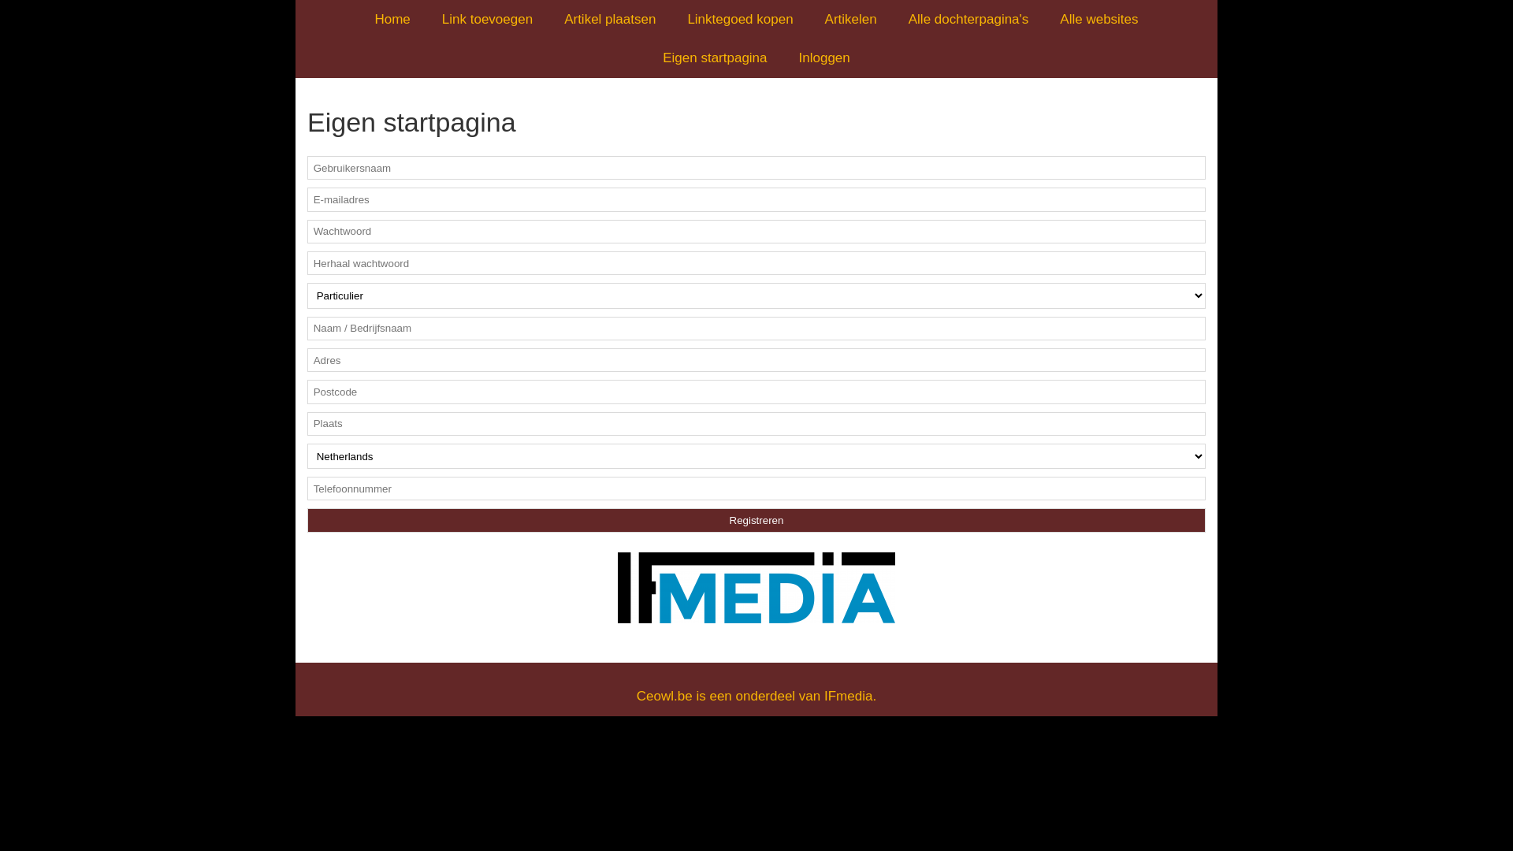 The width and height of the screenshot is (1513, 851). What do you see at coordinates (610, 19) in the screenshot?
I see `Artikel plaatsen` at bounding box center [610, 19].